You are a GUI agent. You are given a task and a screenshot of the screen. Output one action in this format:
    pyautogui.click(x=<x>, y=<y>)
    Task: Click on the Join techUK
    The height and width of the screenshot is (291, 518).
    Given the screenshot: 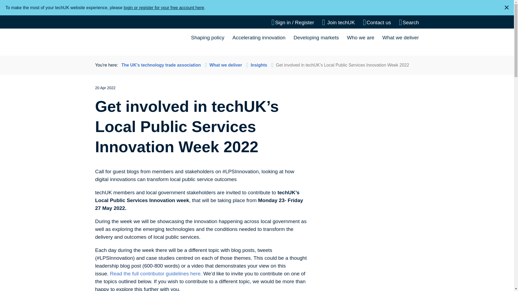 What is the action you would take?
    pyautogui.click(x=338, y=22)
    